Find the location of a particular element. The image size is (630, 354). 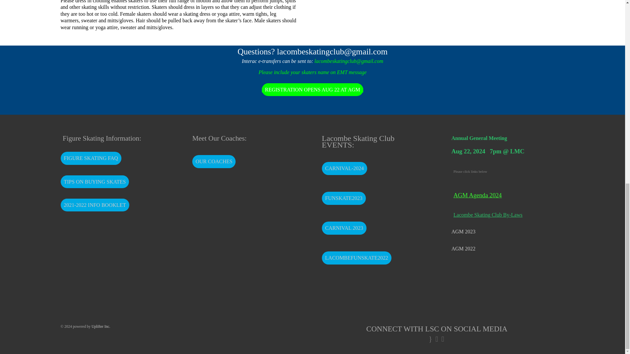

OUR COACHES is located at coordinates (214, 162).